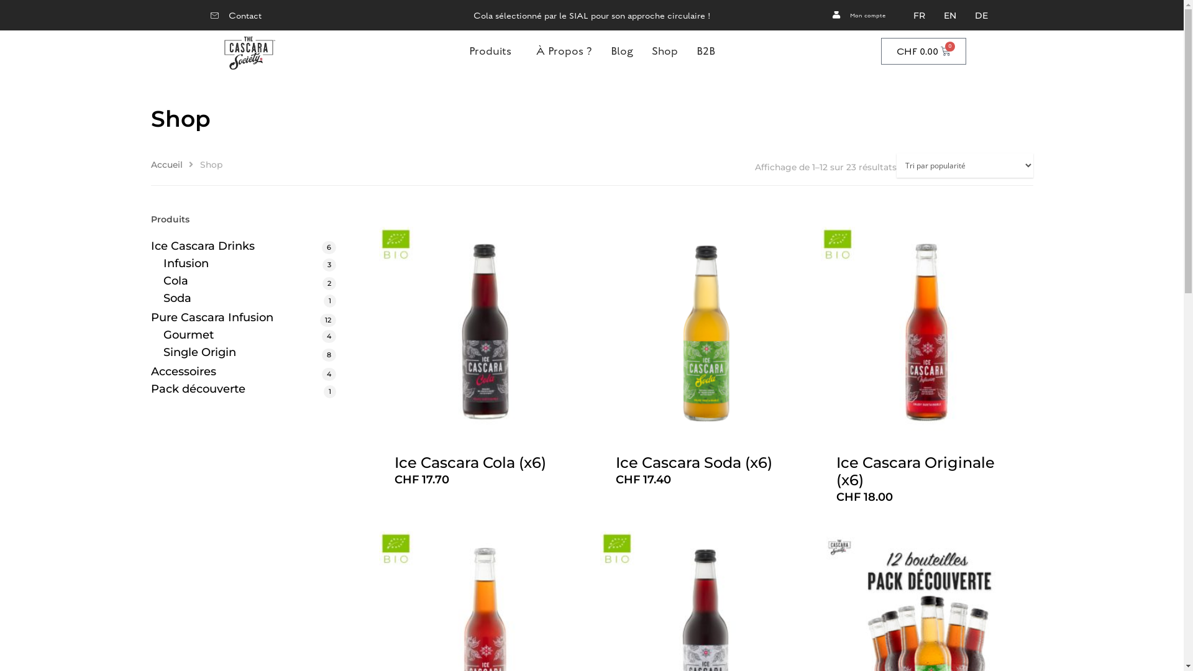 This screenshot has height=671, width=1193. I want to click on B2B, so click(706, 51).